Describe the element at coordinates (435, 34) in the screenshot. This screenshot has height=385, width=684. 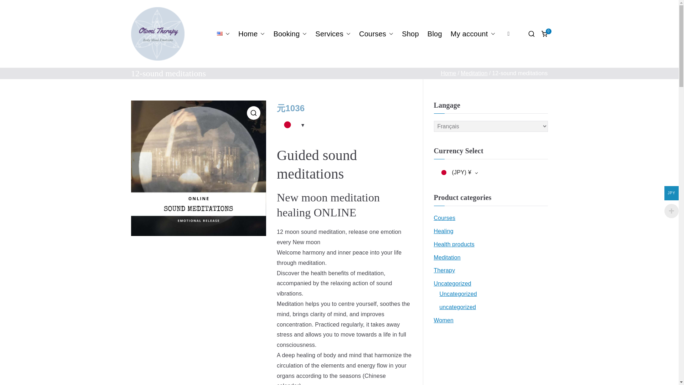
I see `Conscious Health` at that location.